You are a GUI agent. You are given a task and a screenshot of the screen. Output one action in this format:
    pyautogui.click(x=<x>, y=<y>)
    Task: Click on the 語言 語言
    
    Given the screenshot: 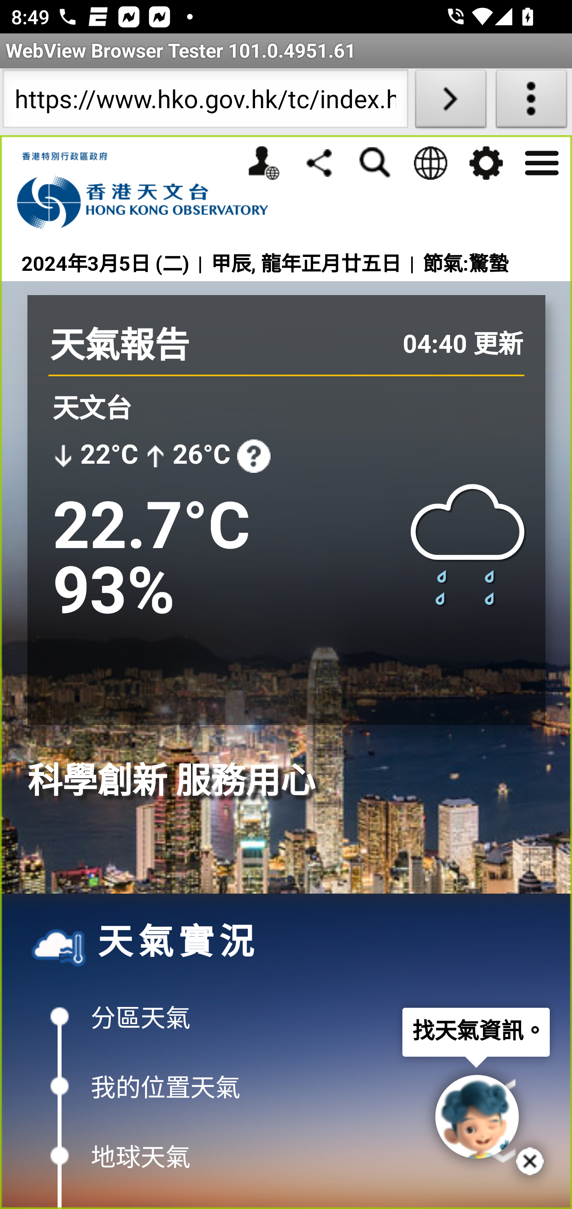 What is the action you would take?
    pyautogui.click(x=430, y=163)
    